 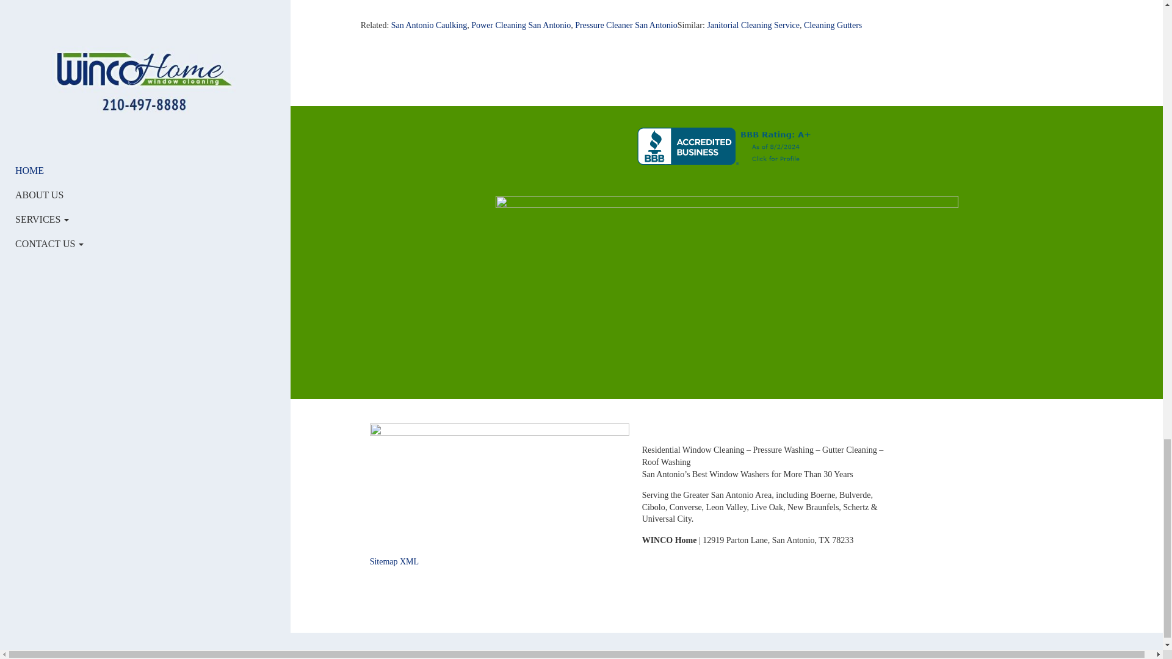 What do you see at coordinates (753, 24) in the screenshot?
I see `Janitorial Cleaning Service` at bounding box center [753, 24].